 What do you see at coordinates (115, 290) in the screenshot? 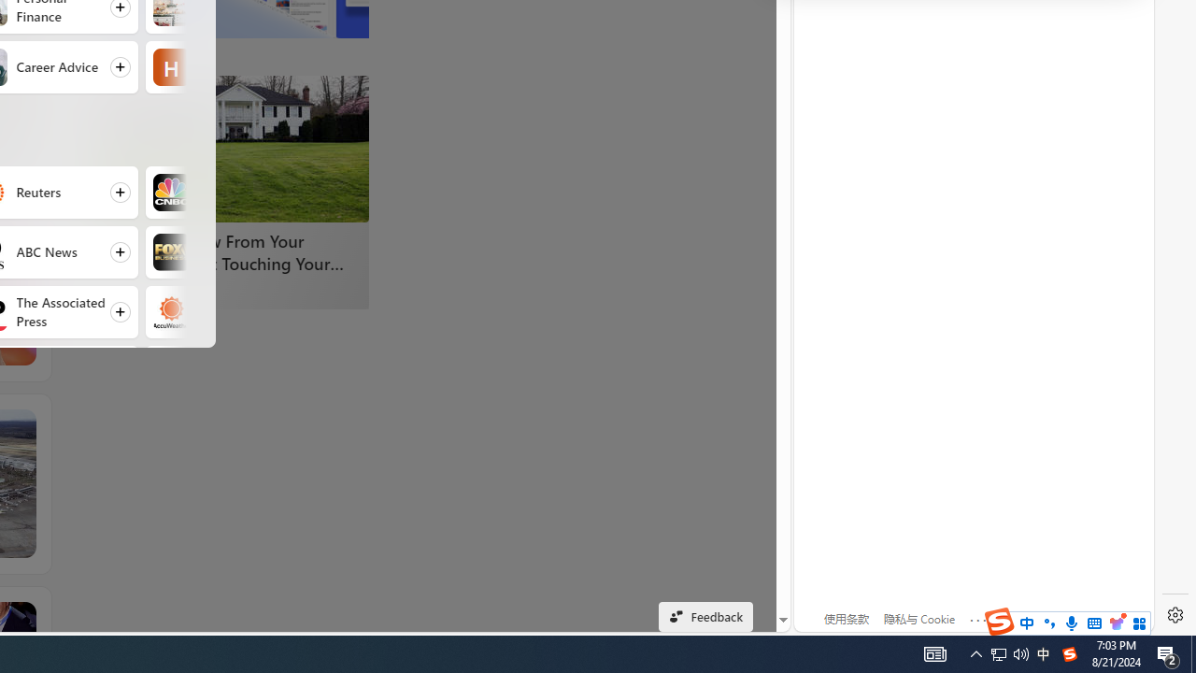
I see `Ad` at bounding box center [115, 290].